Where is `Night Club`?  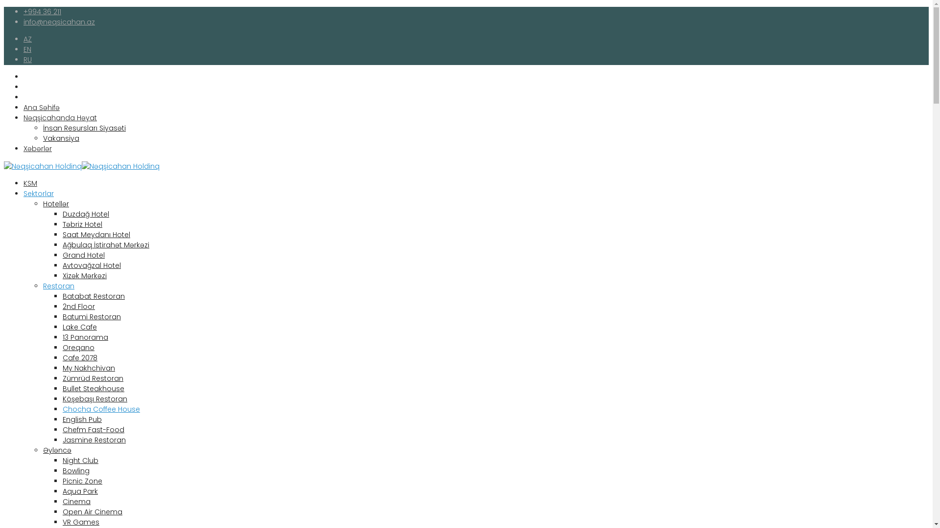
Night Club is located at coordinates (80, 461).